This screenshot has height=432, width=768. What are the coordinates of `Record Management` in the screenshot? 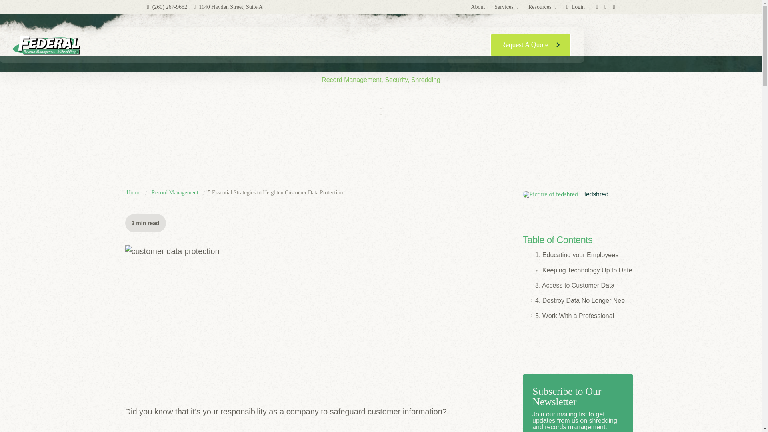 It's located at (174, 193).